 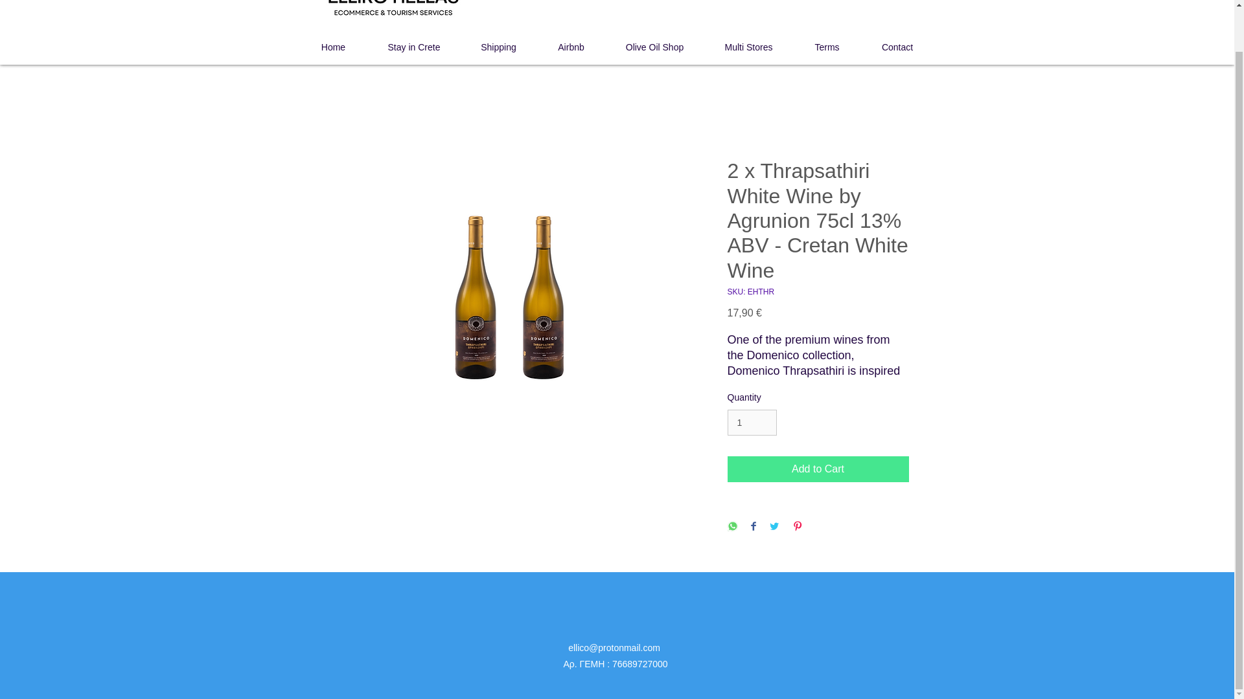 I want to click on Terms, so click(x=827, y=47).